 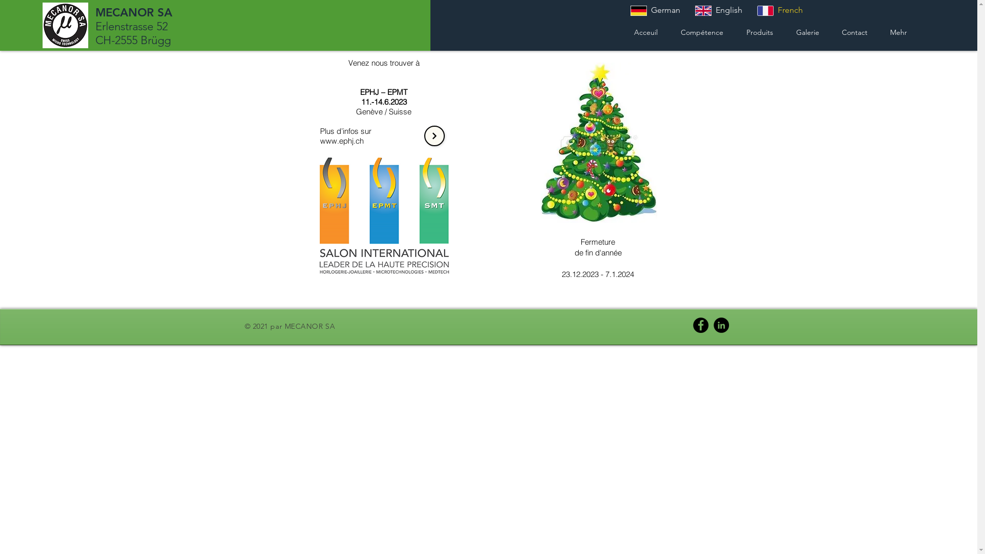 What do you see at coordinates (807, 32) in the screenshot?
I see `Galerie` at bounding box center [807, 32].